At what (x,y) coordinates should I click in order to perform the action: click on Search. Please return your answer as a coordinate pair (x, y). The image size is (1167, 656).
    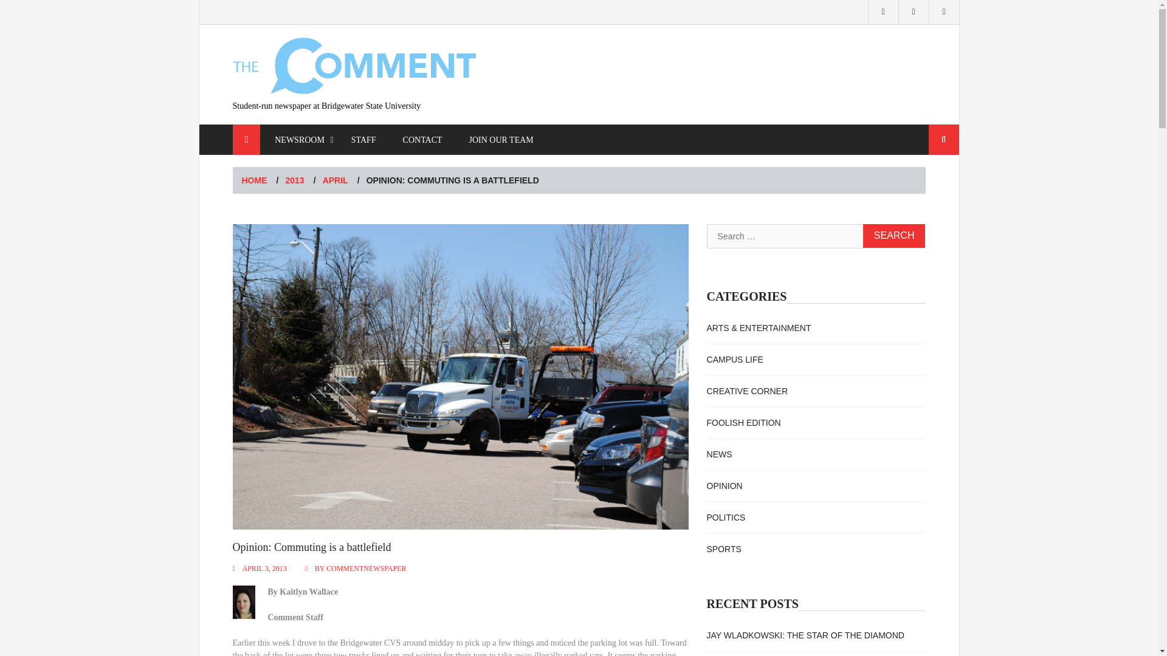
    Looking at the image, I should click on (944, 140).